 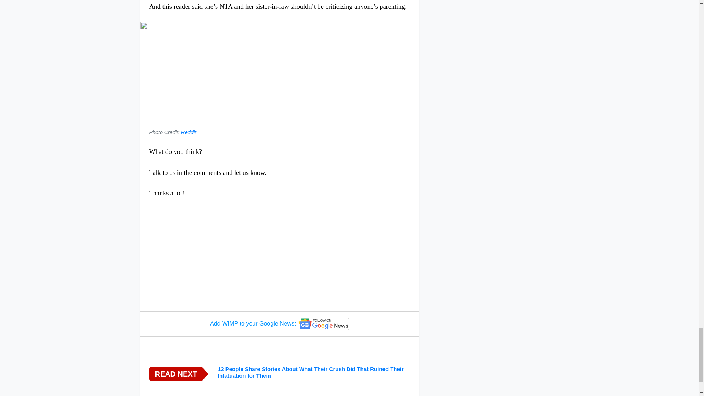 I want to click on READ NEXT, so click(x=175, y=374).